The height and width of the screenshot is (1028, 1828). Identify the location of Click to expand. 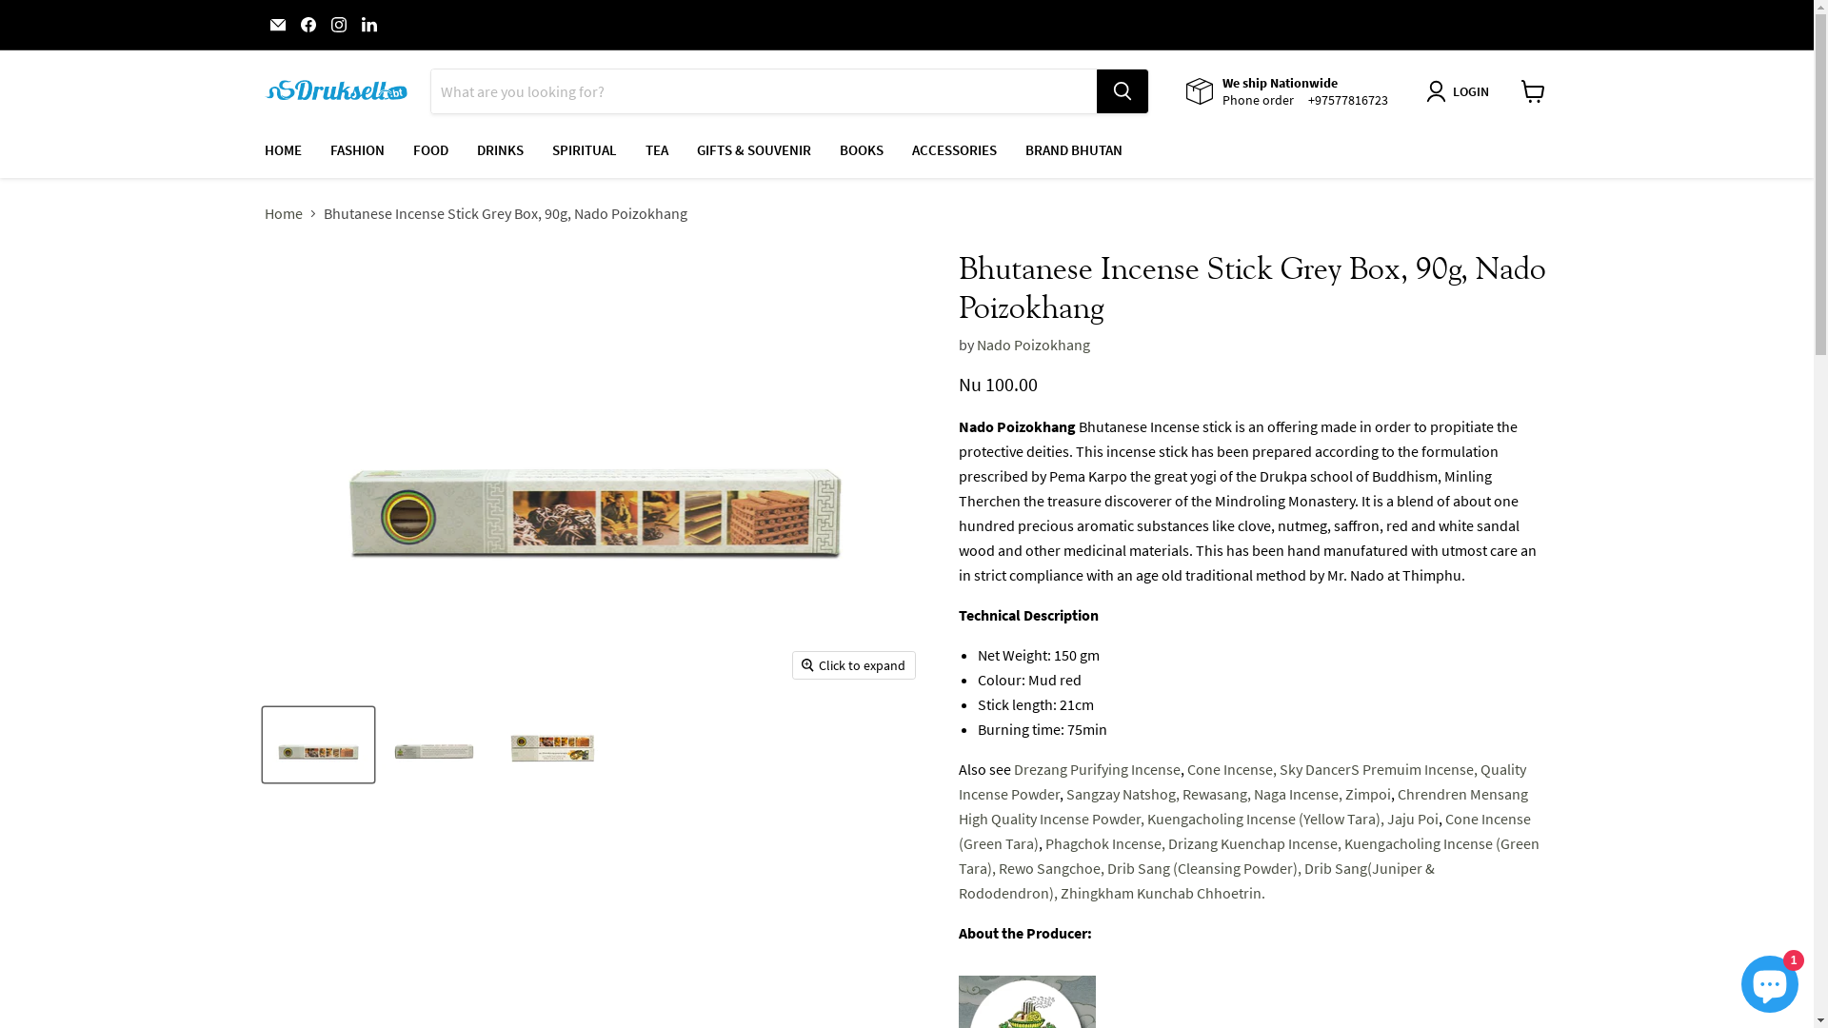
(854, 665).